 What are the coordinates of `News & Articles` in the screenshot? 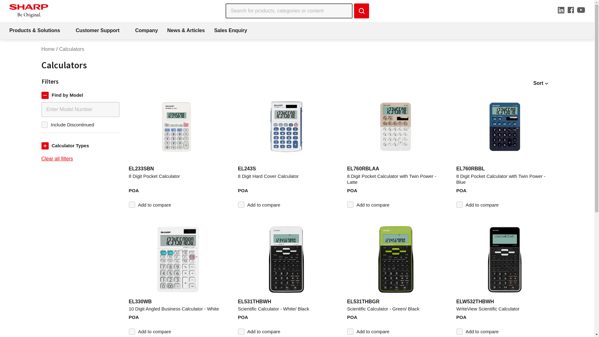 It's located at (186, 31).